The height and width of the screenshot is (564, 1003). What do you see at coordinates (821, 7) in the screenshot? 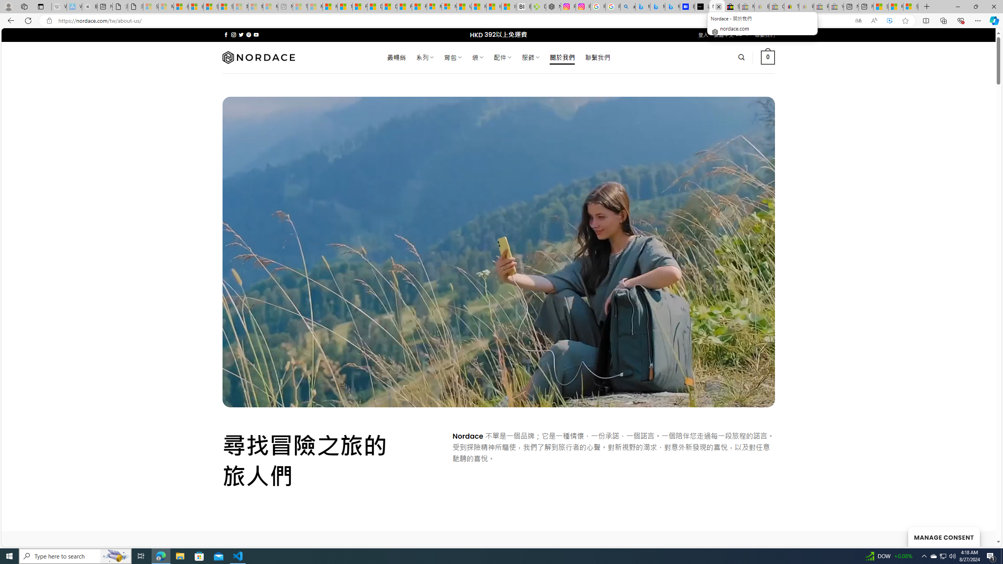
I see `Press Room - eBay Inc. - Sleeping` at bounding box center [821, 7].